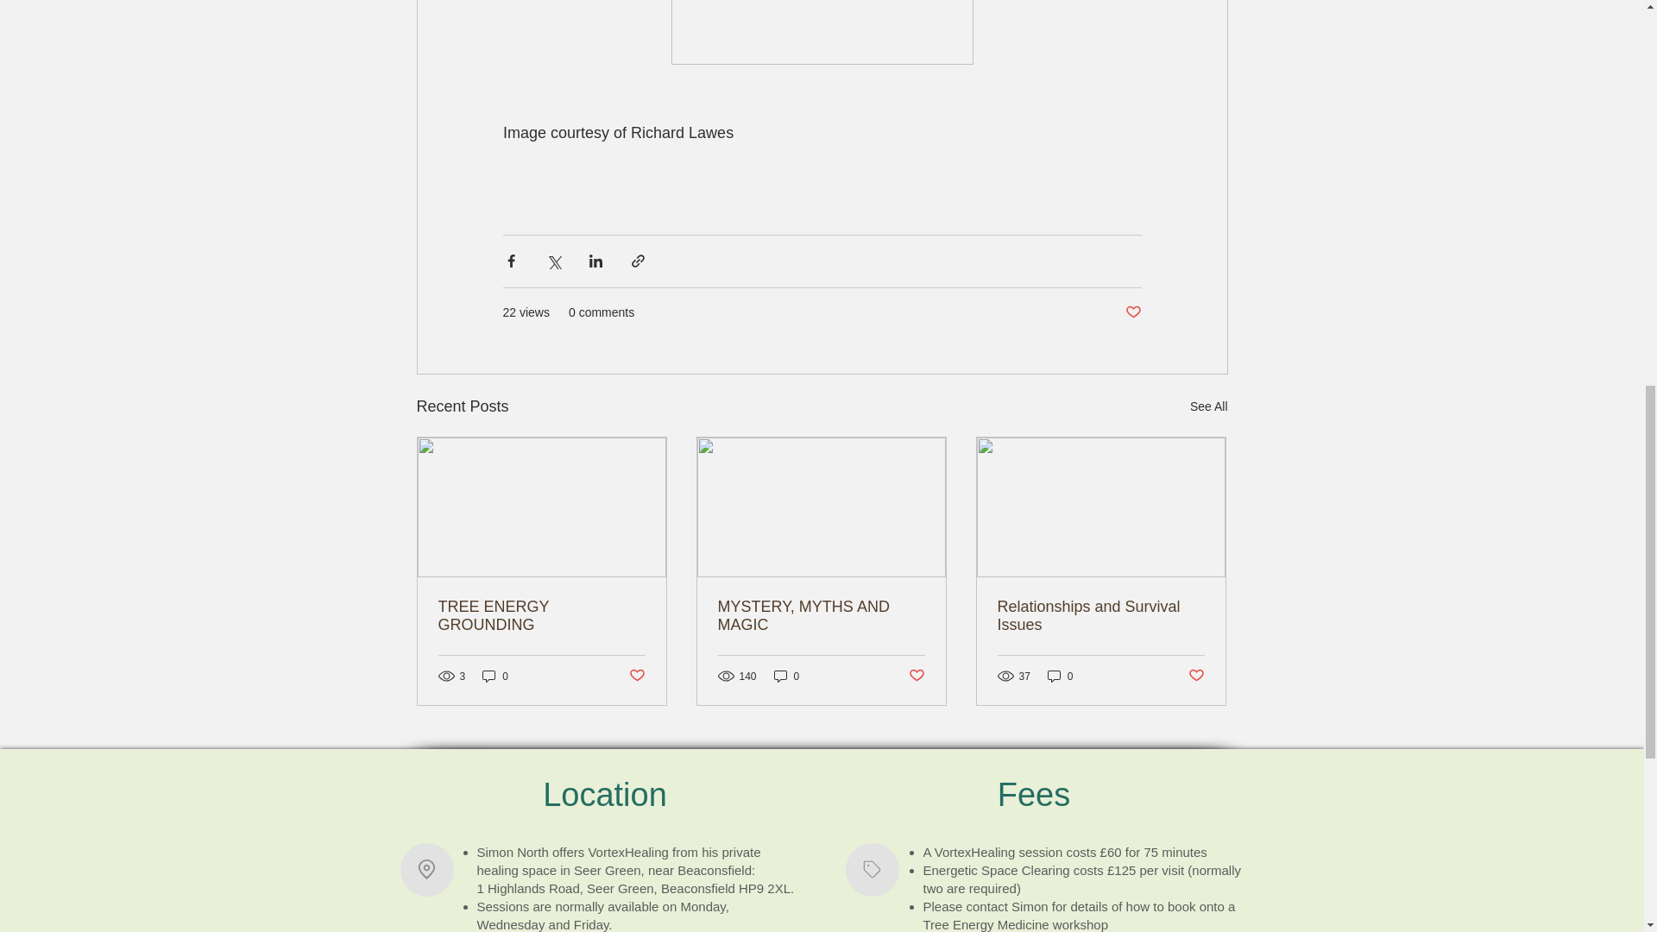 This screenshot has width=1657, height=932. Describe the element at coordinates (1060, 676) in the screenshot. I see `0` at that location.